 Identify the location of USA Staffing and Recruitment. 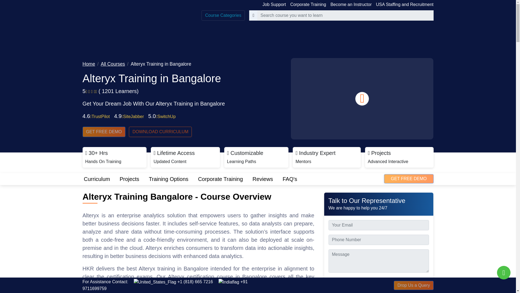
(405, 4).